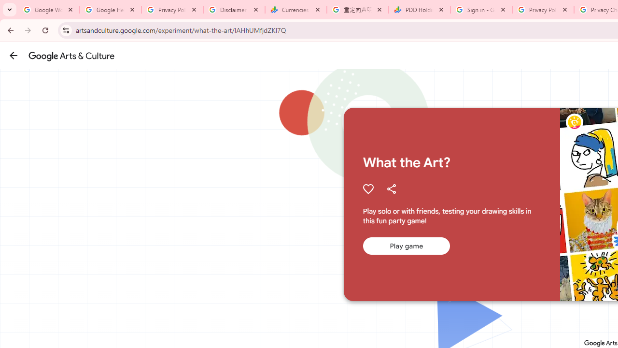 This screenshot has width=618, height=348. Describe the element at coordinates (49, 10) in the screenshot. I see `Google Workspace Admin Community` at that location.